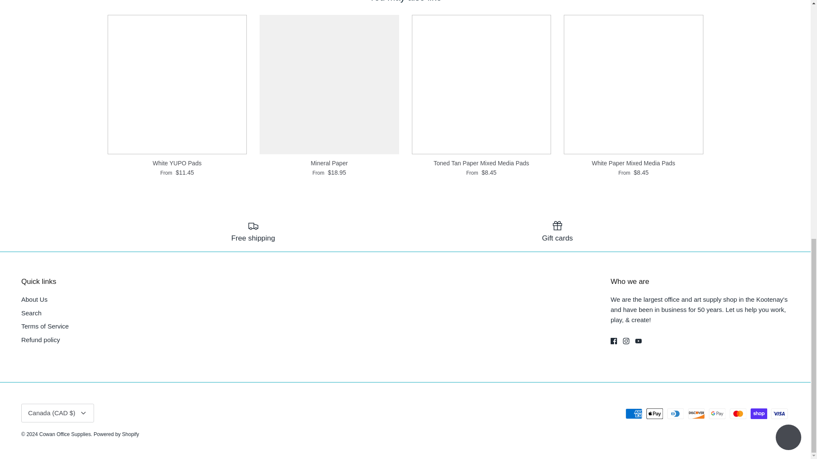 The height and width of the screenshot is (459, 817). Describe the element at coordinates (626, 341) in the screenshot. I see `Instagram` at that location.